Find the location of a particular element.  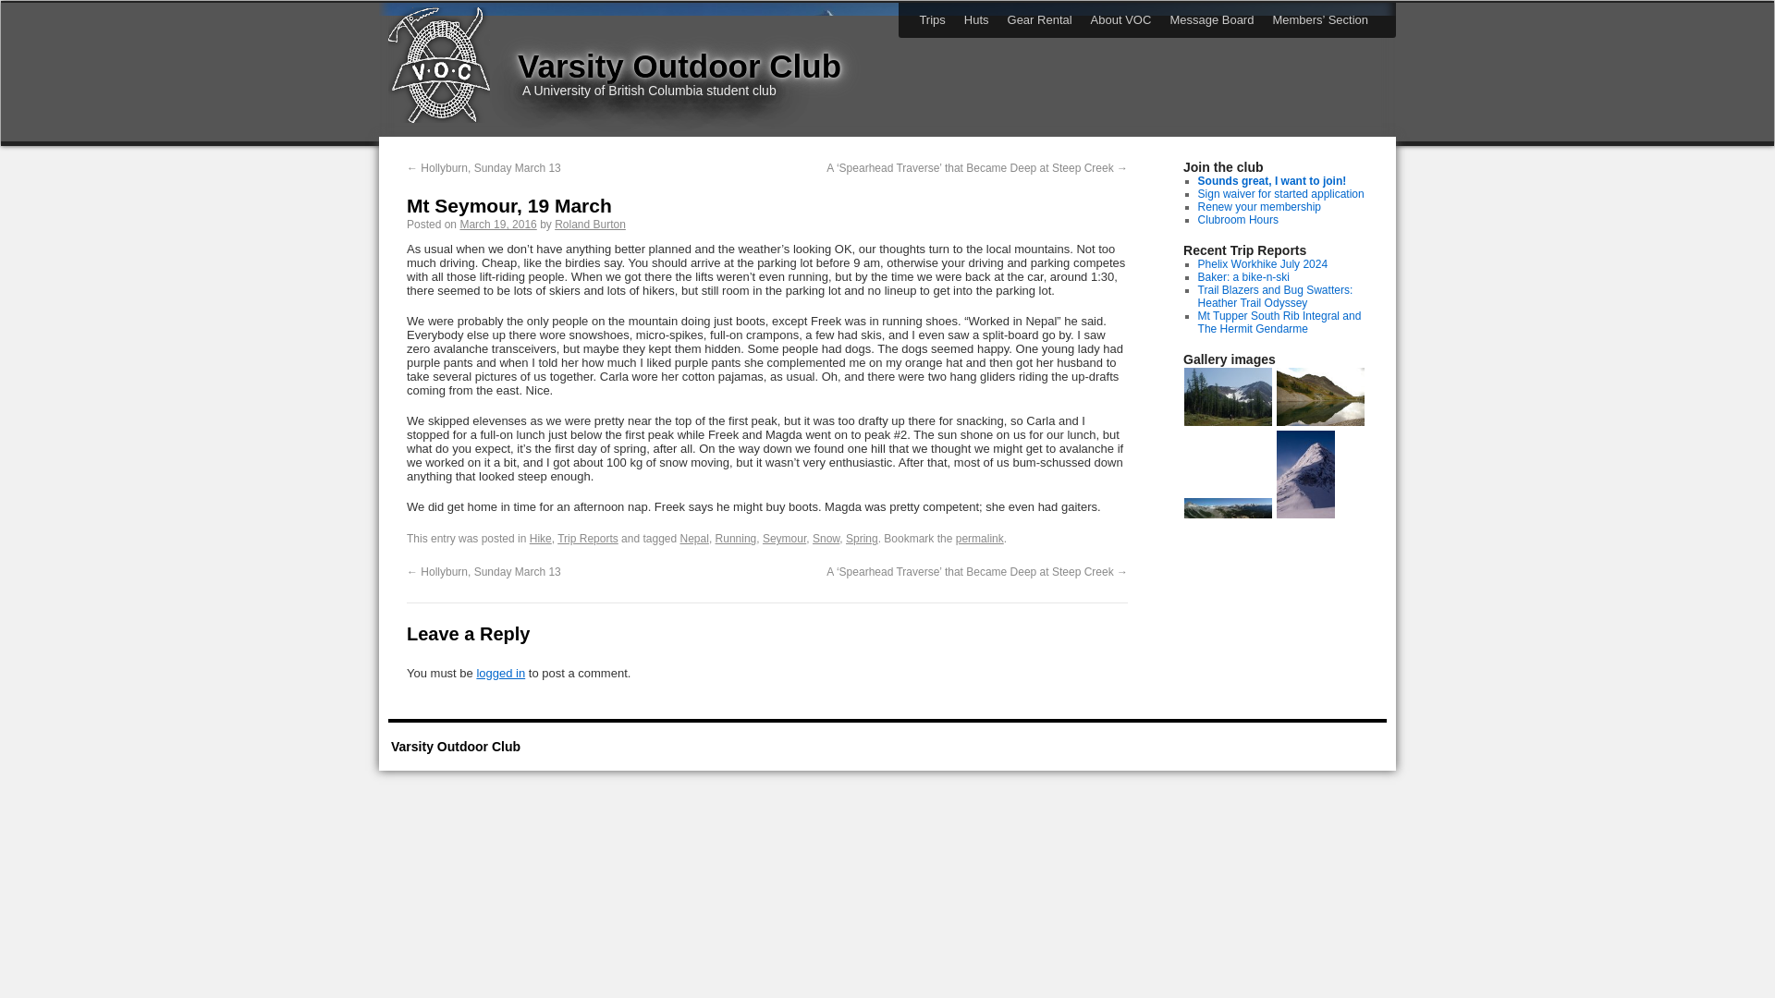

Permanent link to Baker: a bike-n-ski is located at coordinates (1244, 276).